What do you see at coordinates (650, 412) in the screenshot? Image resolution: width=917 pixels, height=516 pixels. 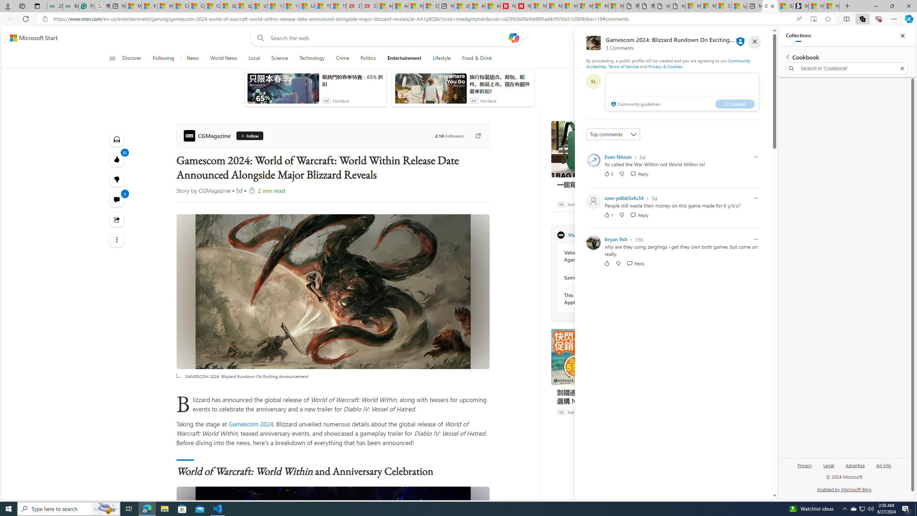 I see `Ad Choice` at bounding box center [650, 412].